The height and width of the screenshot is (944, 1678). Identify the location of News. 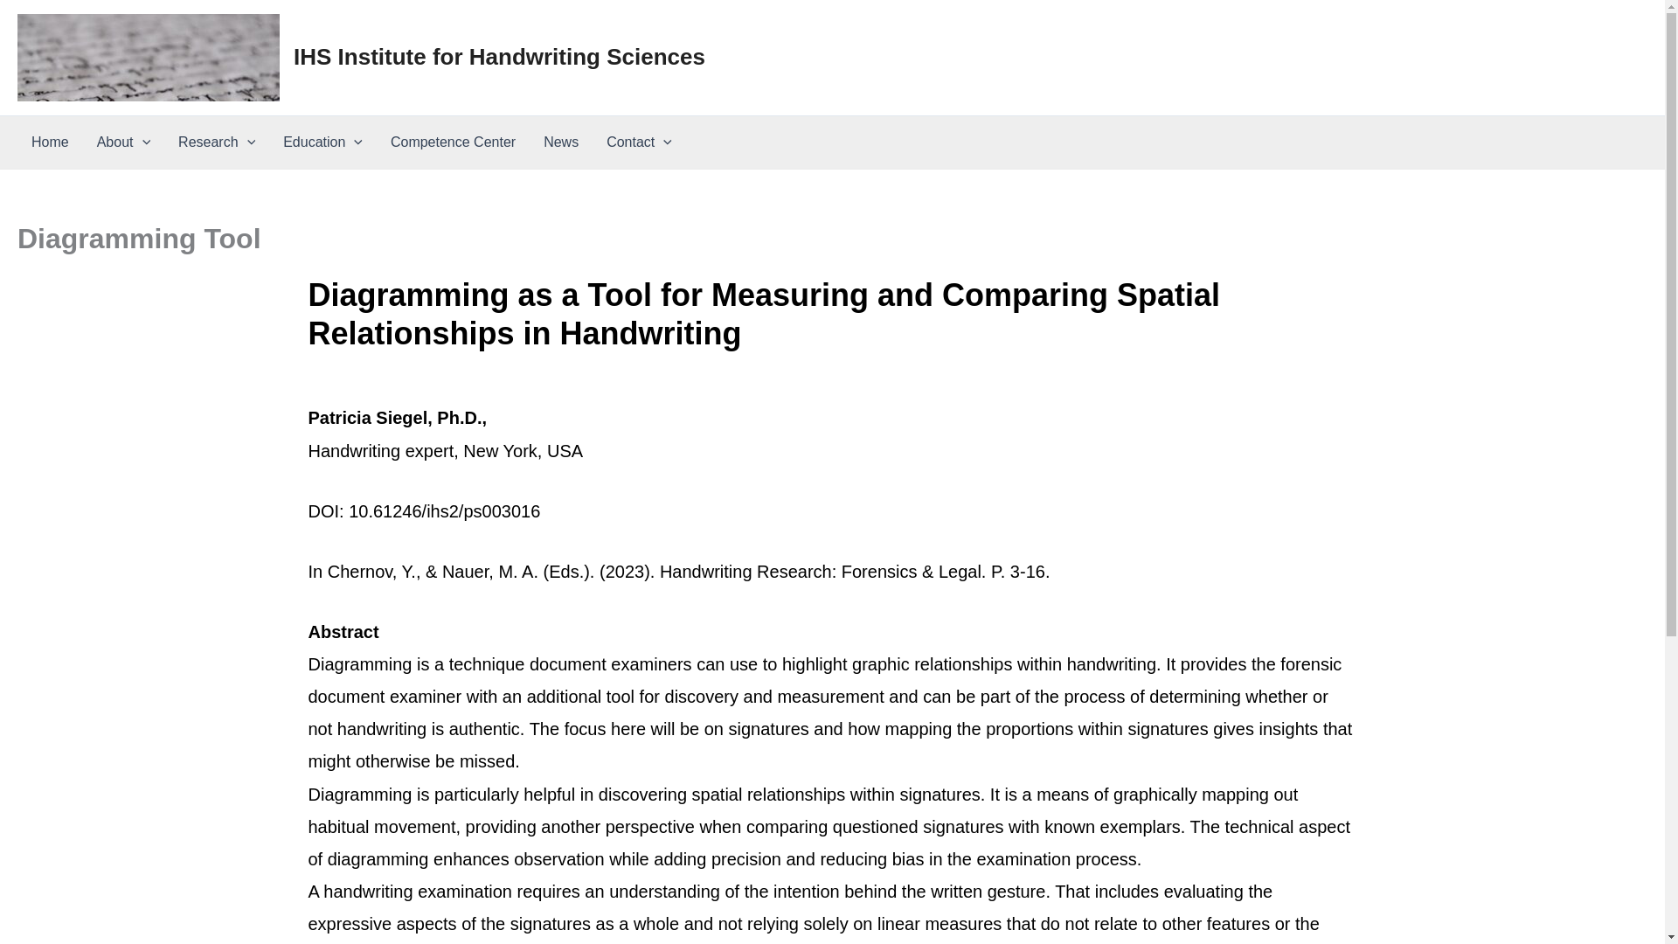
(561, 142).